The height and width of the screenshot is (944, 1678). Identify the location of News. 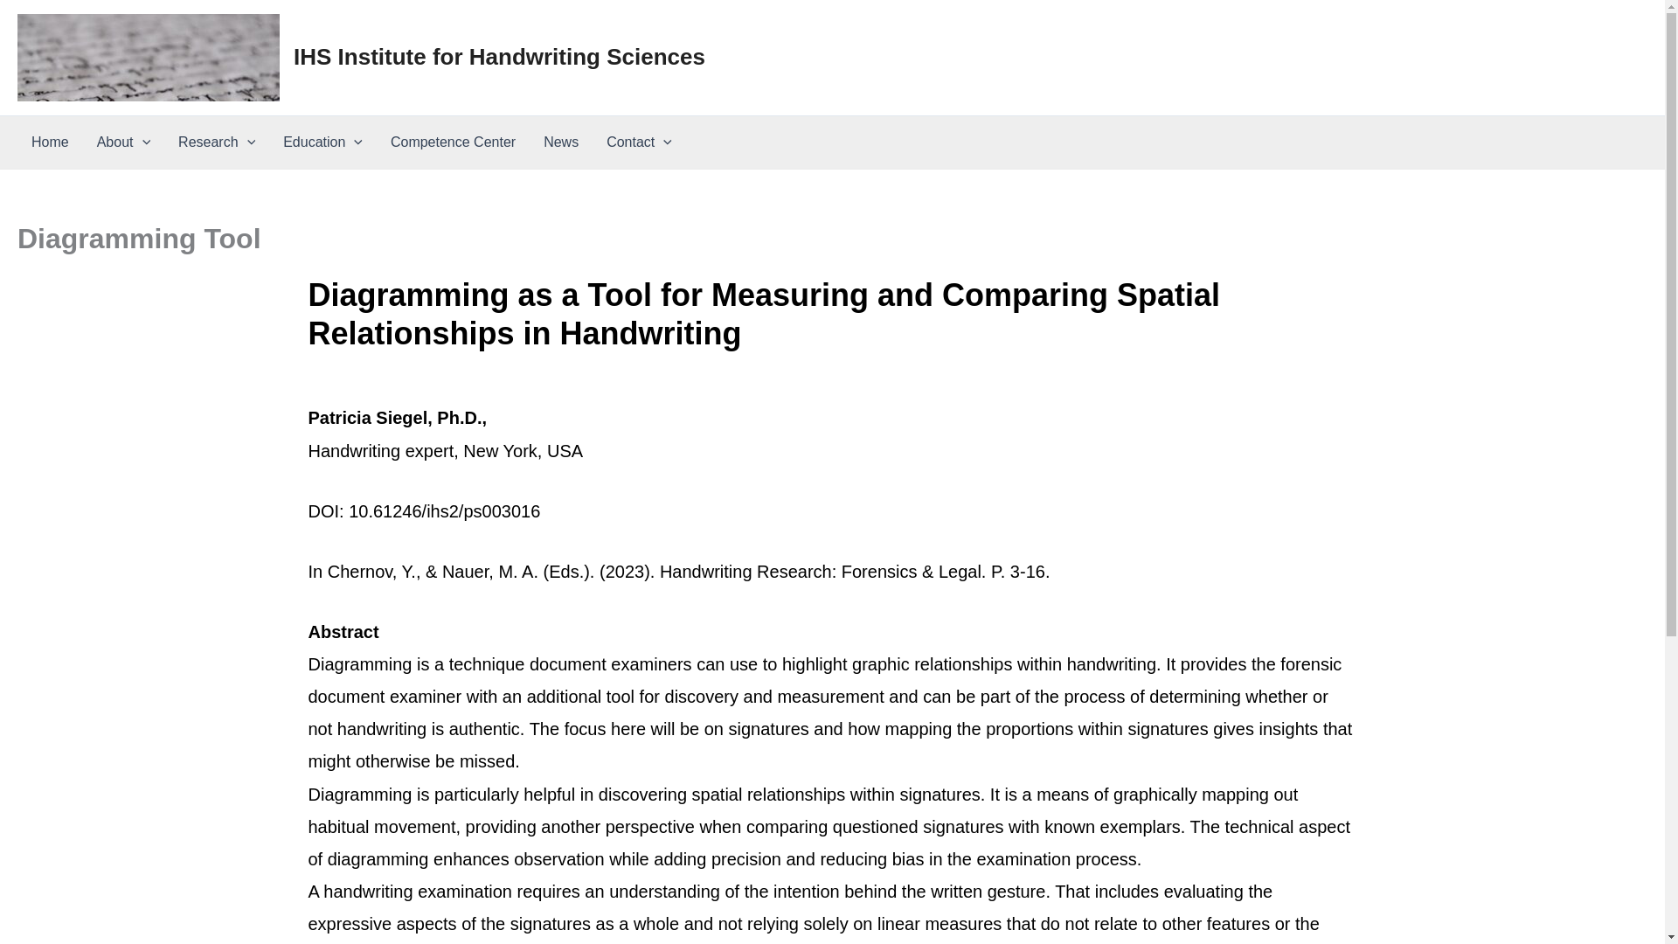
(561, 142).